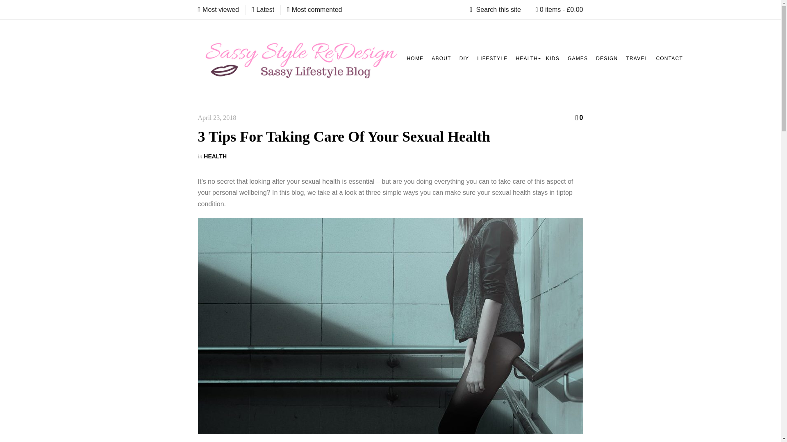 Image resolution: width=787 pixels, height=442 pixels. Describe the element at coordinates (496, 10) in the screenshot. I see `Search this site` at that location.